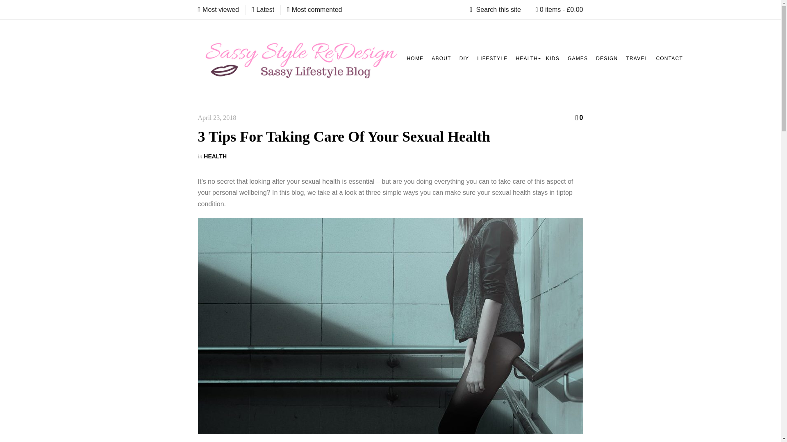 Image resolution: width=787 pixels, height=442 pixels. Describe the element at coordinates (496, 10) in the screenshot. I see `Search this site` at that location.